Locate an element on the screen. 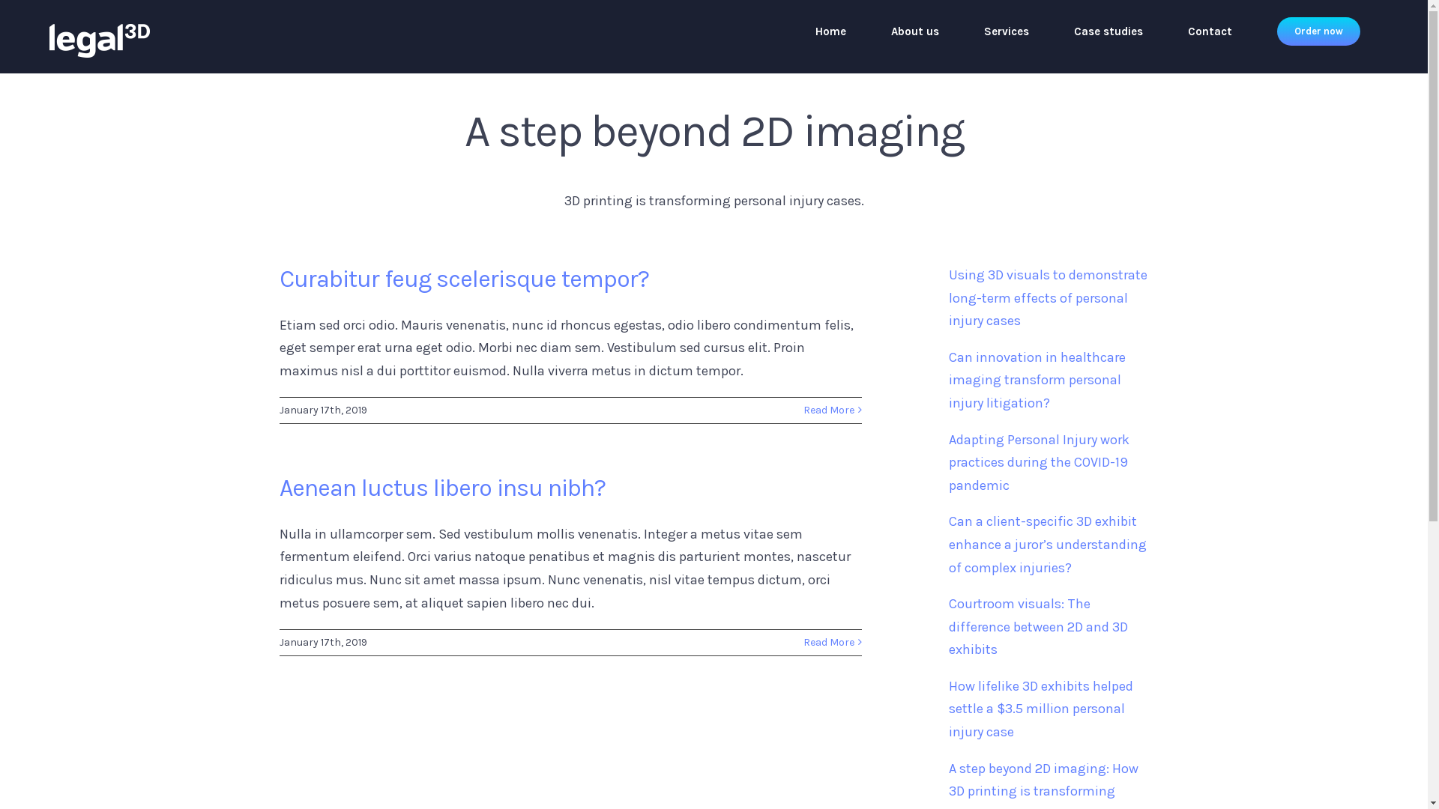 The width and height of the screenshot is (1439, 809). Read More is located at coordinates (829, 643).